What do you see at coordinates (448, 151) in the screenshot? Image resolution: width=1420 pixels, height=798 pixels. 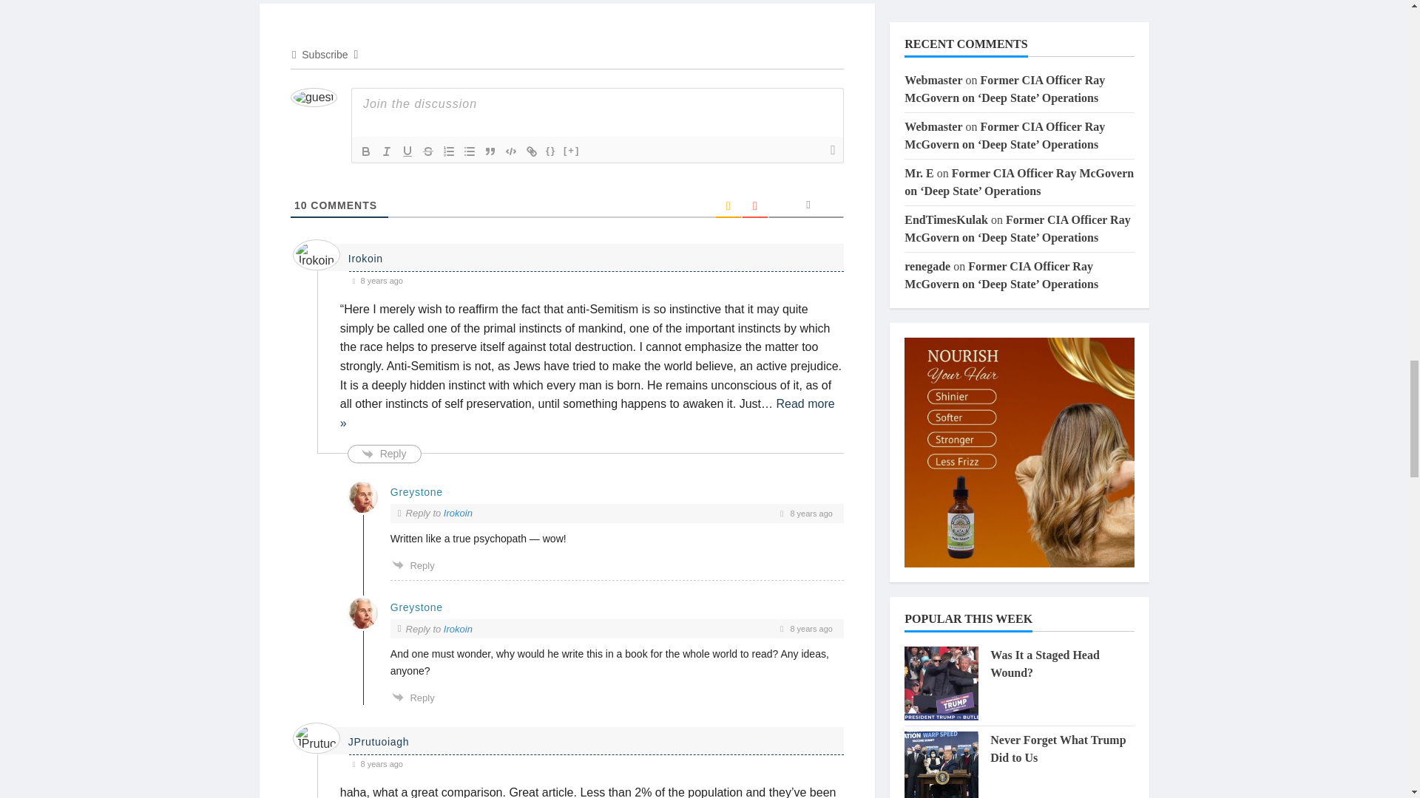 I see `Ordered List` at bounding box center [448, 151].